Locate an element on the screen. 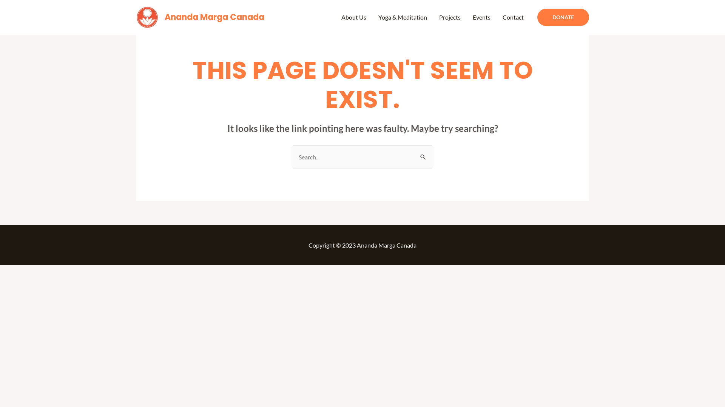 The height and width of the screenshot is (407, 725). About Us is located at coordinates (354, 17).